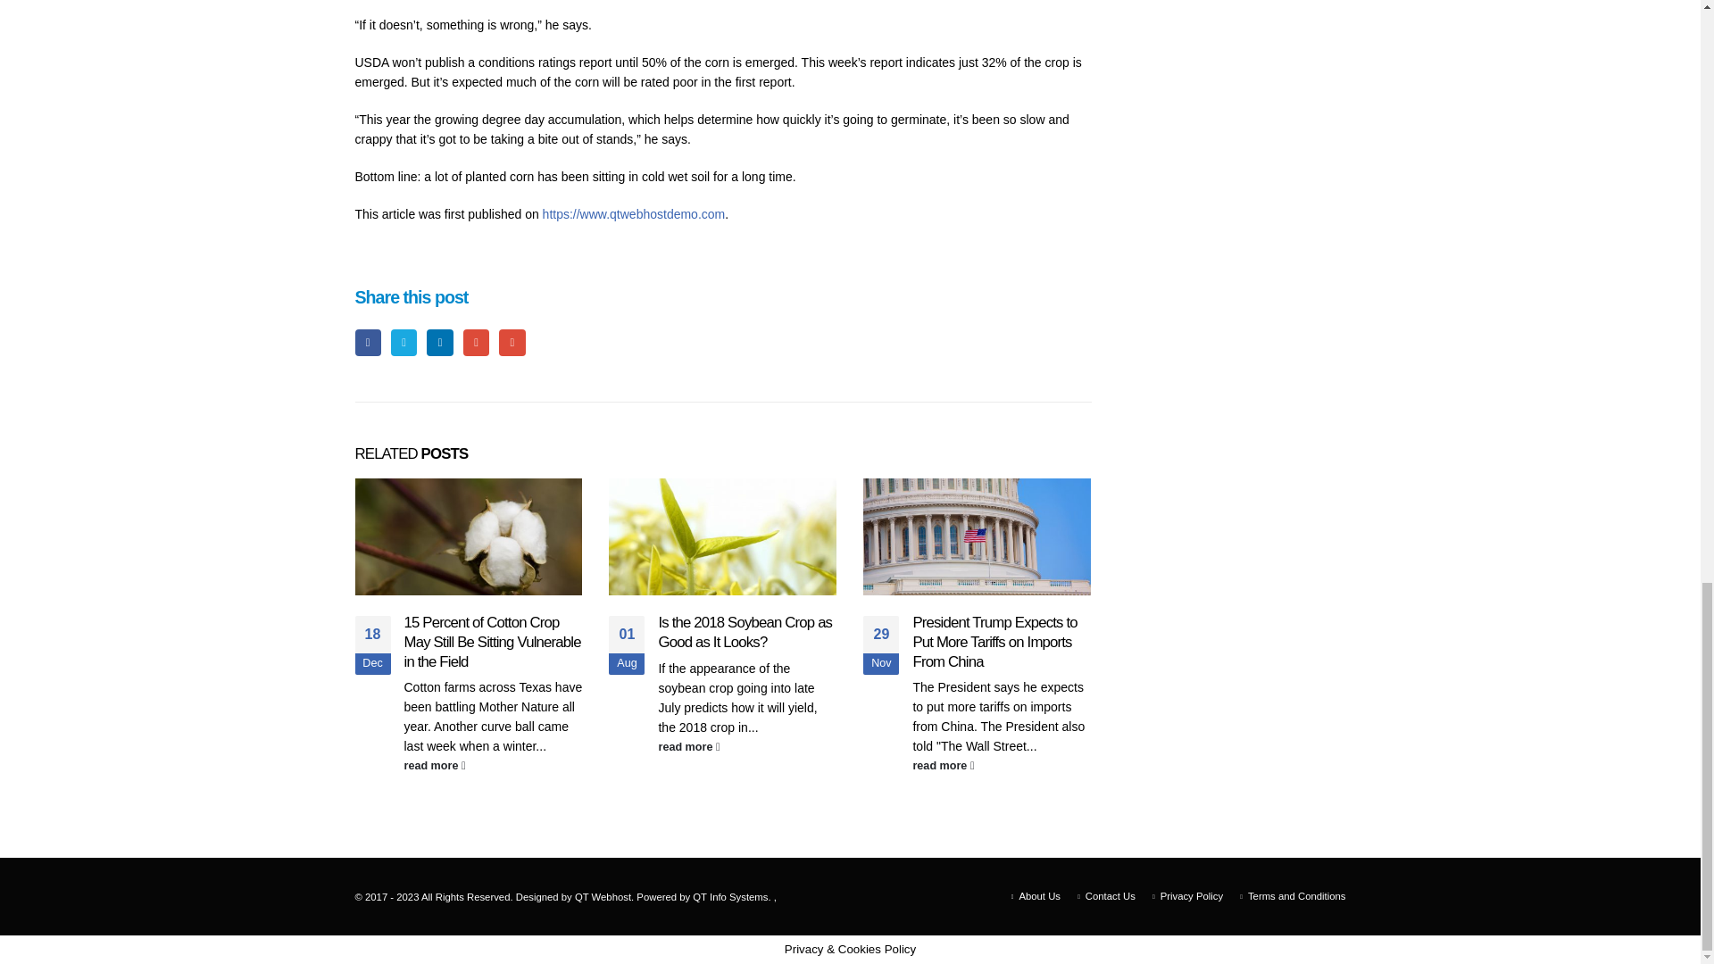  What do you see at coordinates (439, 343) in the screenshot?
I see `LinkedIn` at bounding box center [439, 343].